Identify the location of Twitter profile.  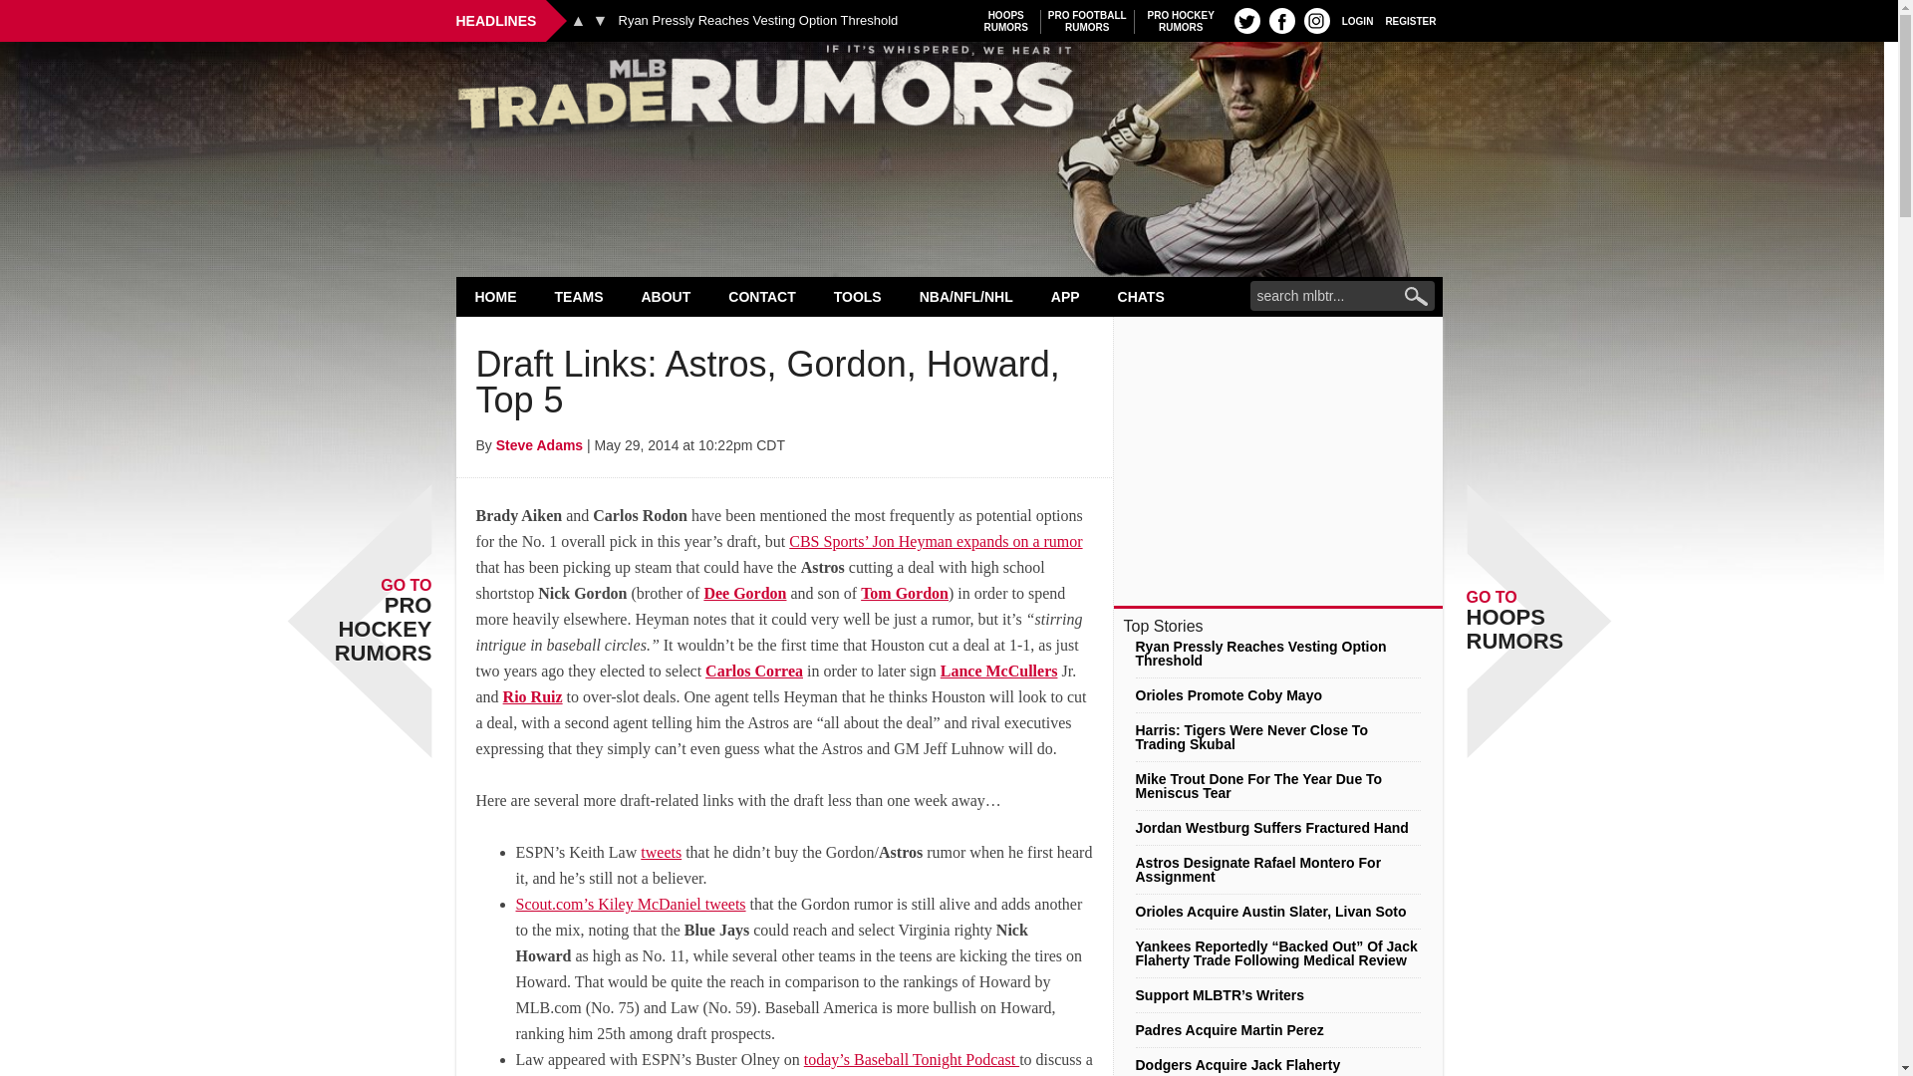
(1247, 20).